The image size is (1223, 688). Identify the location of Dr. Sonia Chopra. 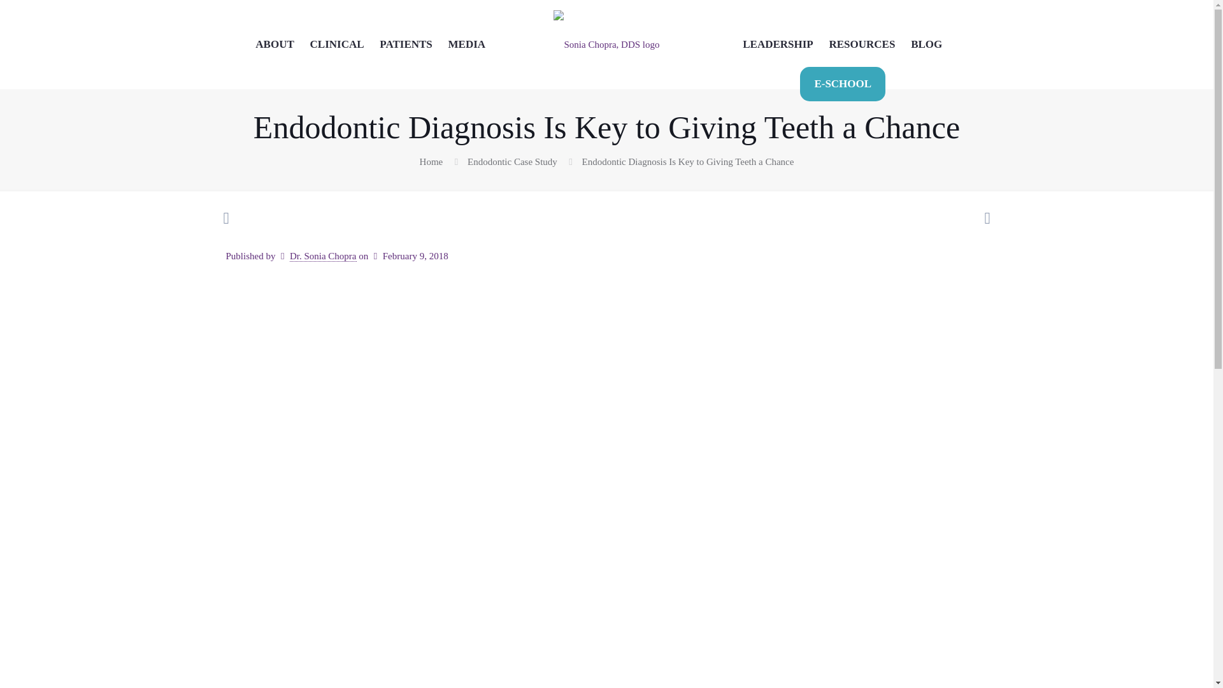
(324, 256).